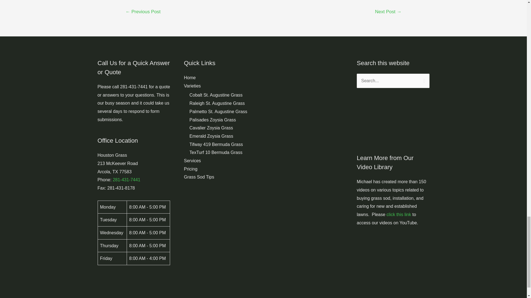  What do you see at coordinates (423, 79) in the screenshot?
I see `Search` at bounding box center [423, 79].